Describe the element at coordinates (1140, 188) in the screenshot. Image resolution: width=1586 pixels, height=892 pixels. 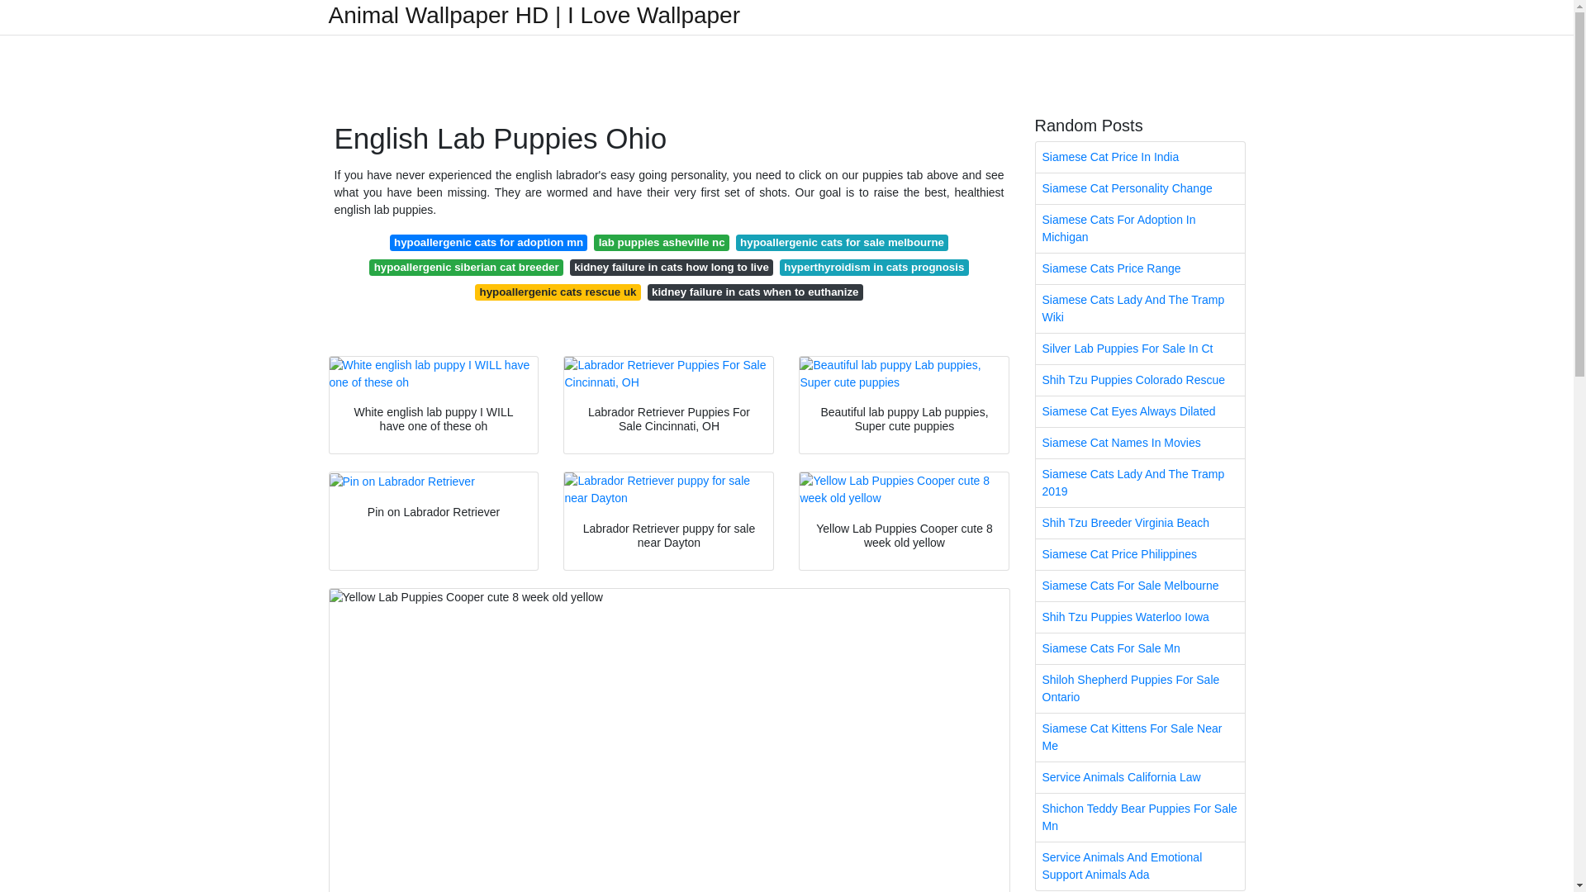
I see `Siamese Cat Personality Change` at that location.